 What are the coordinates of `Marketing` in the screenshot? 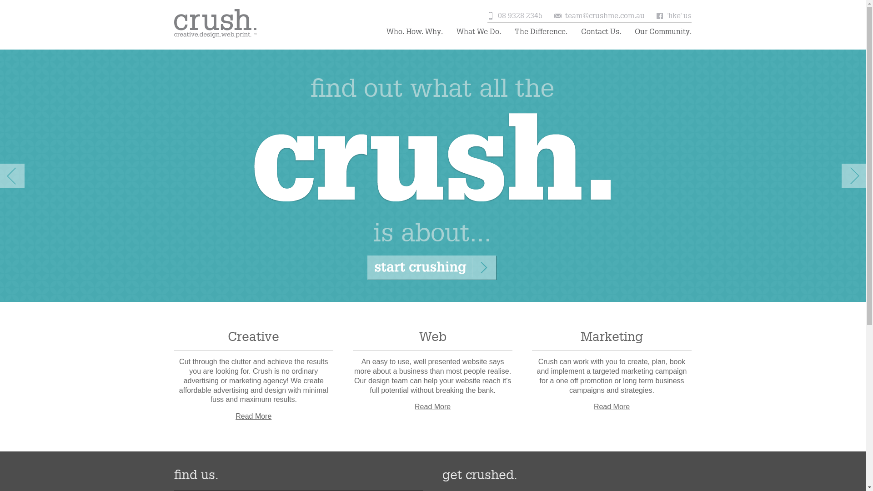 It's located at (612, 337).